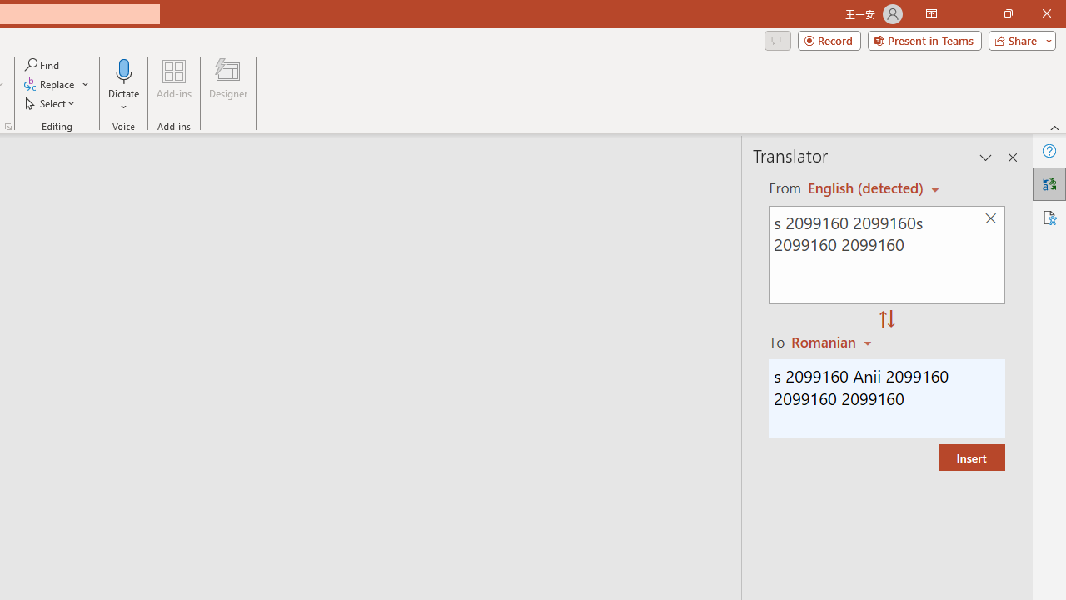  What do you see at coordinates (43, 65) in the screenshot?
I see `Find...` at bounding box center [43, 65].